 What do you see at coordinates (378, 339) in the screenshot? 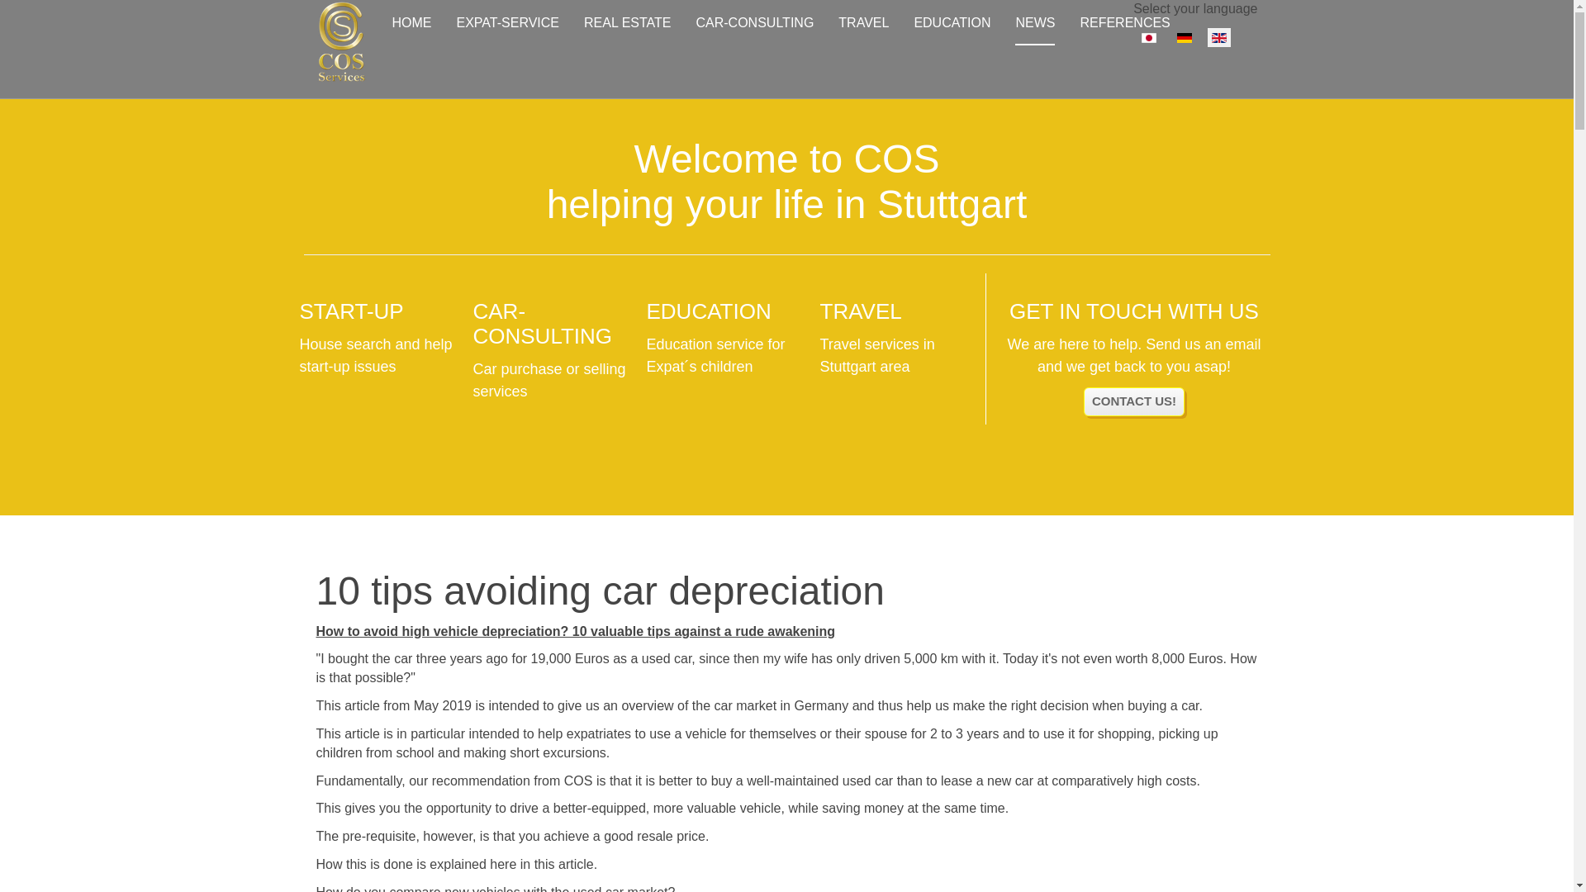
I see `Your Start-Up with COS-Services!` at bounding box center [378, 339].